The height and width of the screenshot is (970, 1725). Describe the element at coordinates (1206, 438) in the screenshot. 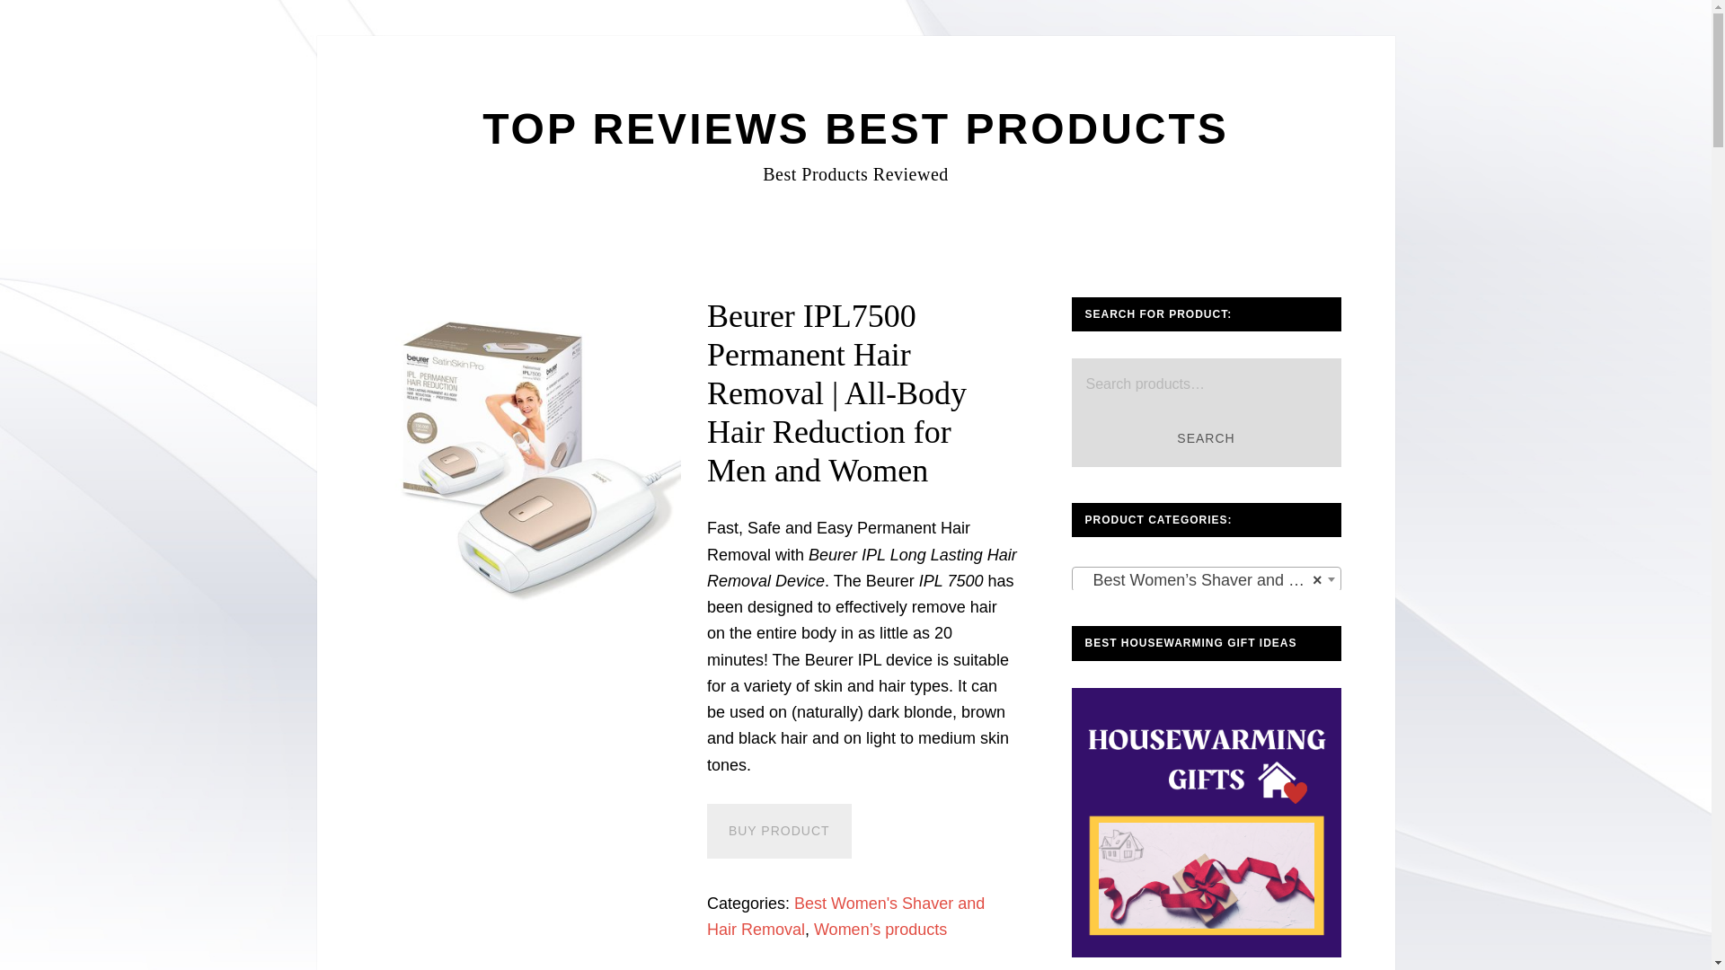

I see `SEARCH` at that location.